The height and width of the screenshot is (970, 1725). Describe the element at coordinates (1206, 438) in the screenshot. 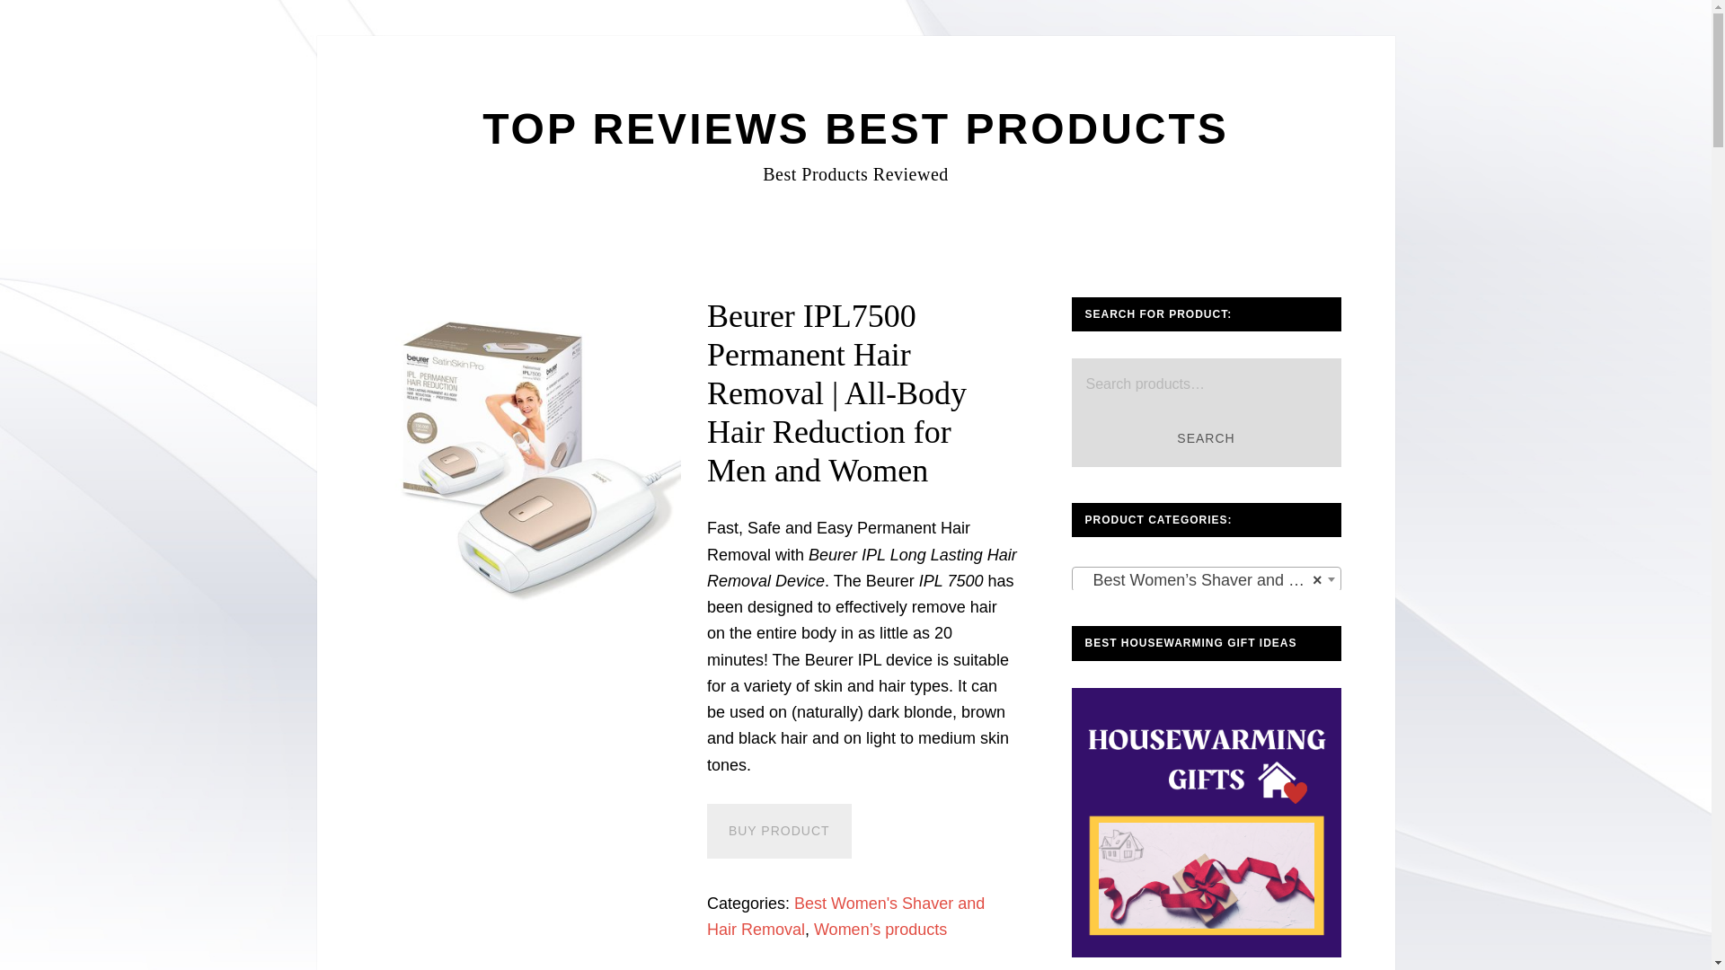

I see `SEARCH` at that location.